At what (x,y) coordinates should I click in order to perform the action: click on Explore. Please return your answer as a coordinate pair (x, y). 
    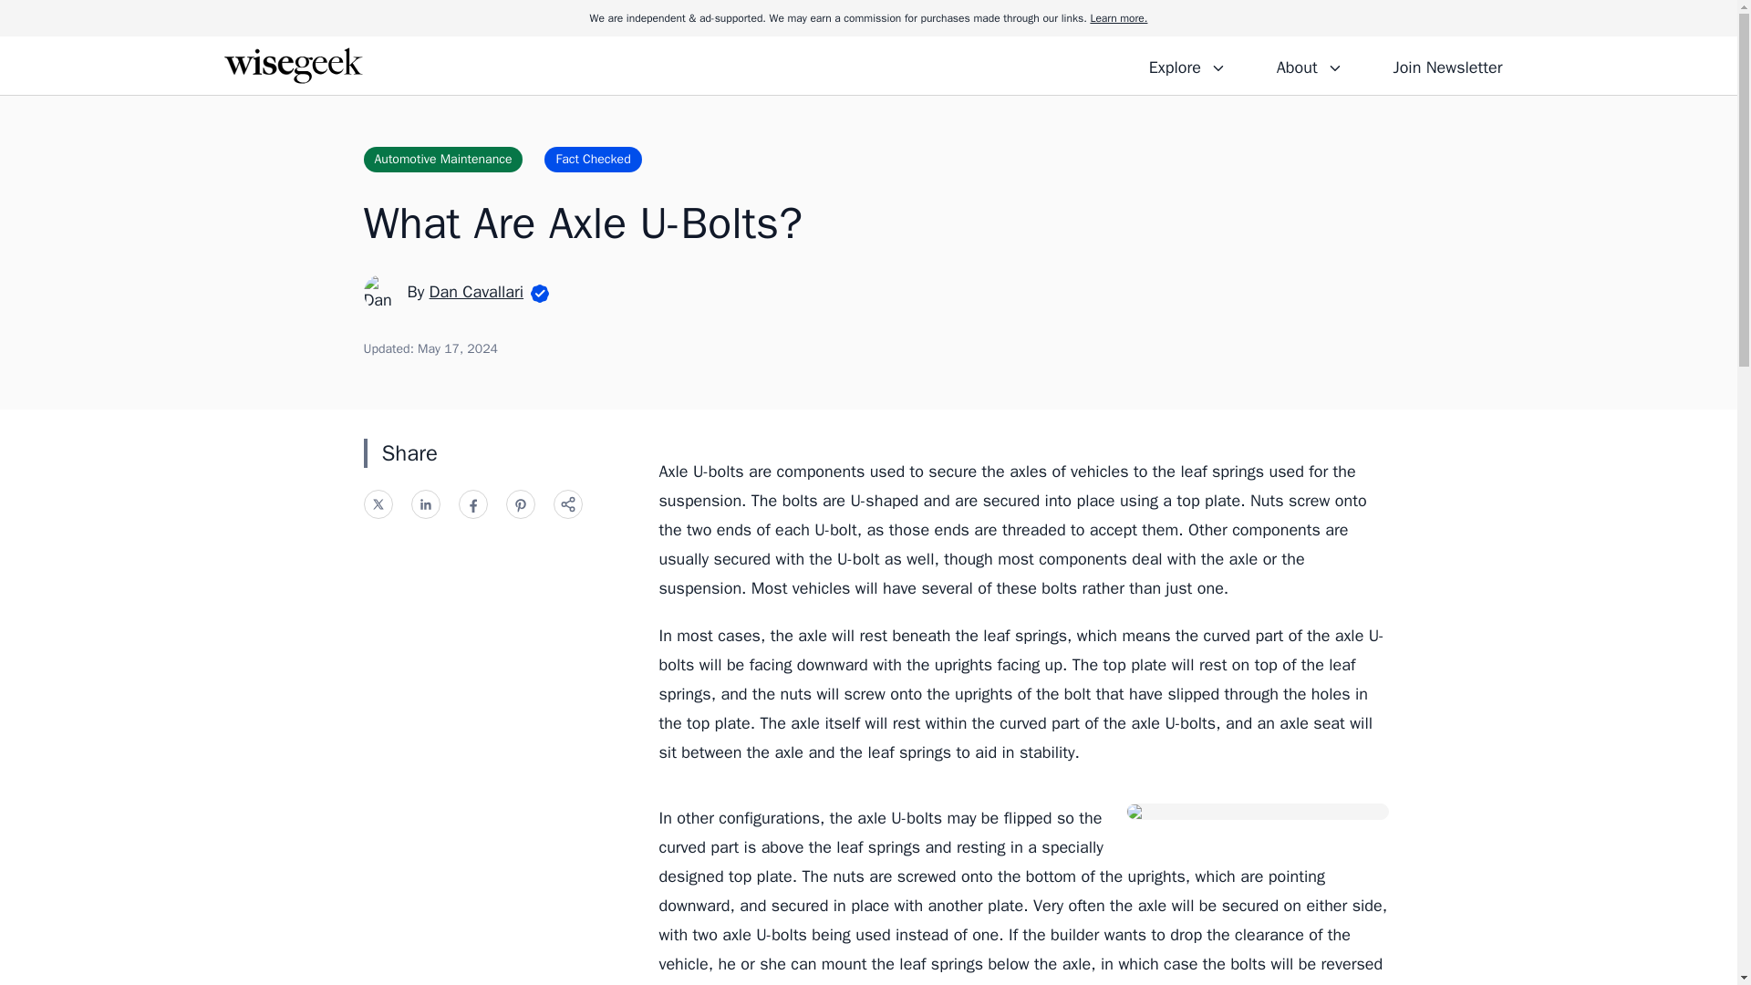
    Looking at the image, I should click on (1187, 65).